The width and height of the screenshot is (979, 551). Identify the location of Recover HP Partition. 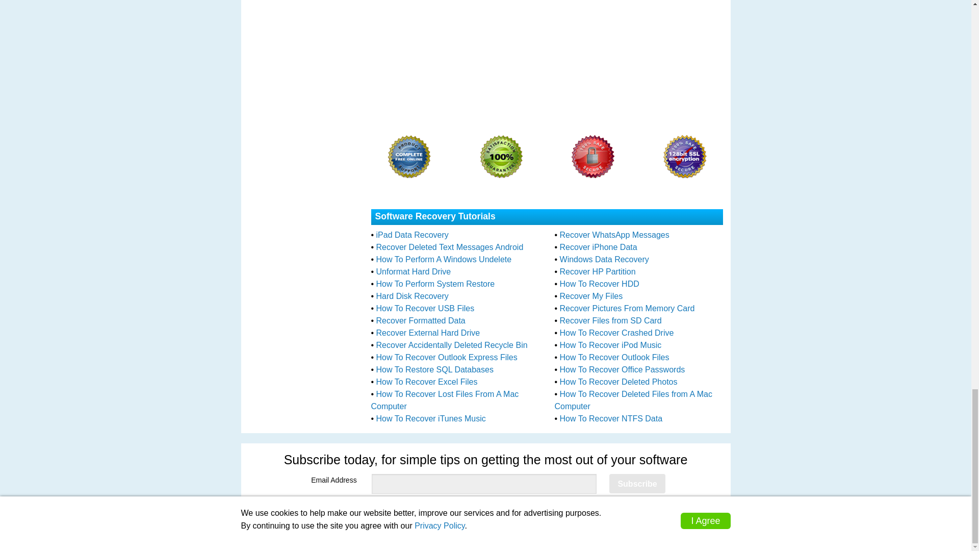
(598, 271).